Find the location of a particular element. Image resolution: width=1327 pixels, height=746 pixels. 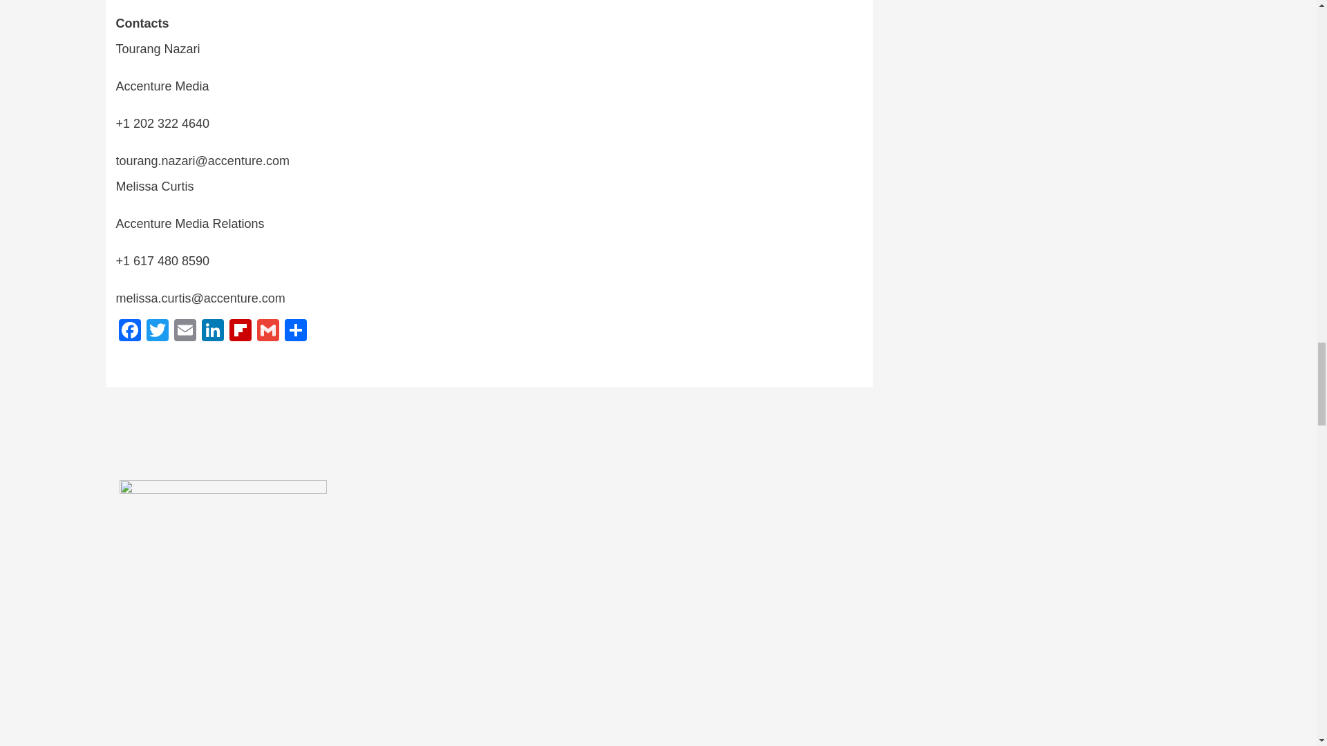

Twitter is located at coordinates (157, 332).